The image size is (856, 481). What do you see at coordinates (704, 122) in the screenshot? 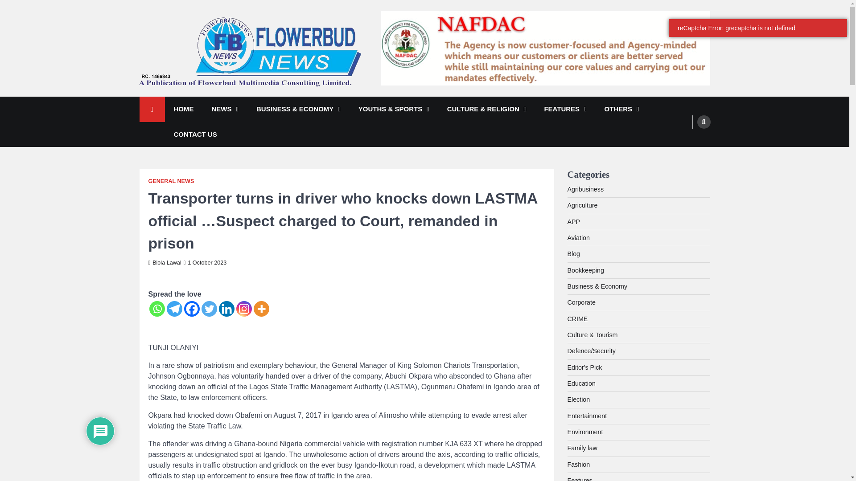
I see `Search` at bounding box center [704, 122].